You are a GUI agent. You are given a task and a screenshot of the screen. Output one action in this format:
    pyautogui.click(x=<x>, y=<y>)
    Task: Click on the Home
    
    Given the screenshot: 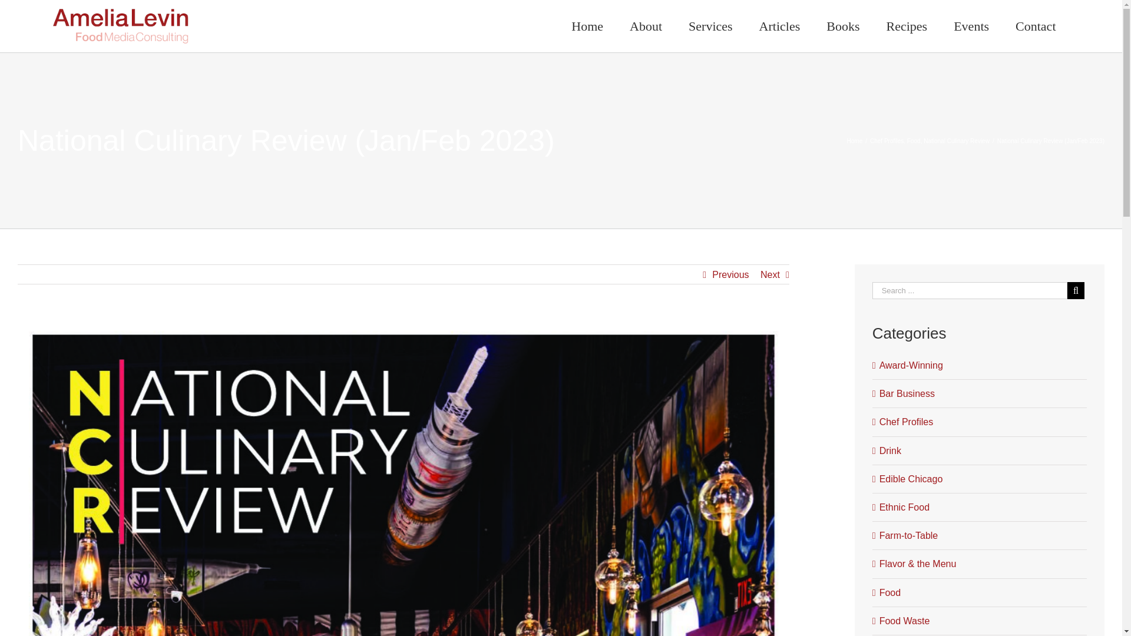 What is the action you would take?
    pyautogui.click(x=587, y=26)
    